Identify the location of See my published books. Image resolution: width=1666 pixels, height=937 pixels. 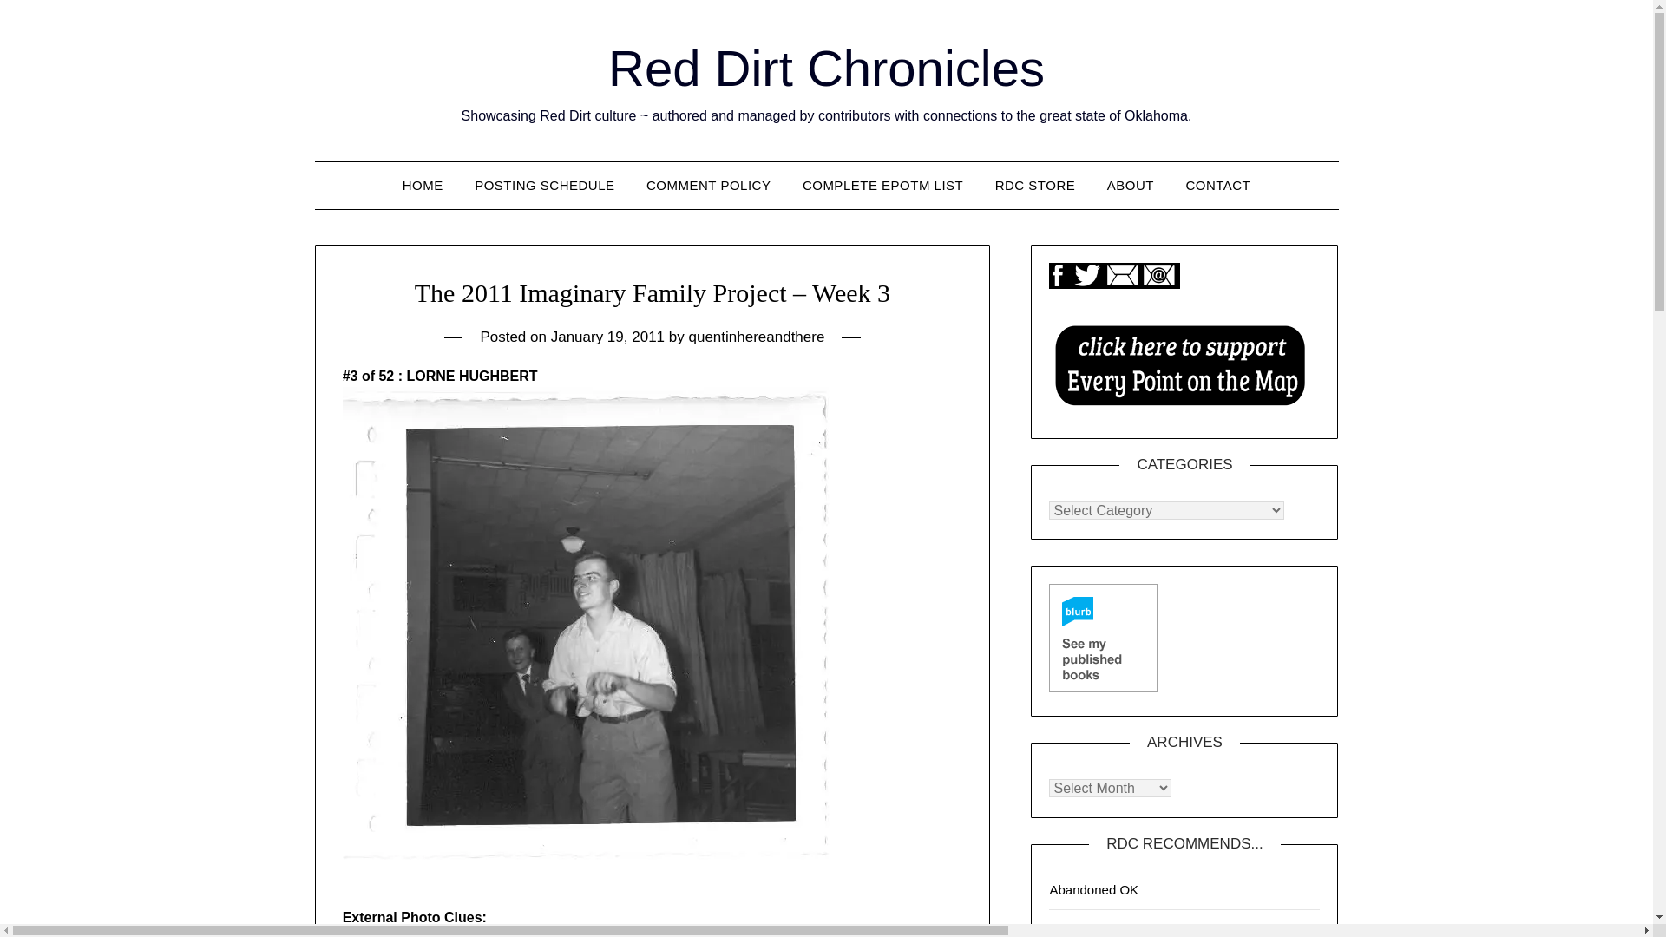
(1104, 638).